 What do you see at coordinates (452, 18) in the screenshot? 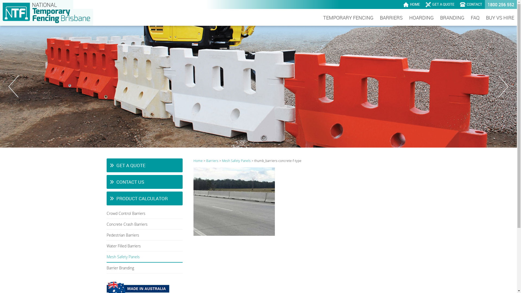
I see `BRANDING` at bounding box center [452, 18].